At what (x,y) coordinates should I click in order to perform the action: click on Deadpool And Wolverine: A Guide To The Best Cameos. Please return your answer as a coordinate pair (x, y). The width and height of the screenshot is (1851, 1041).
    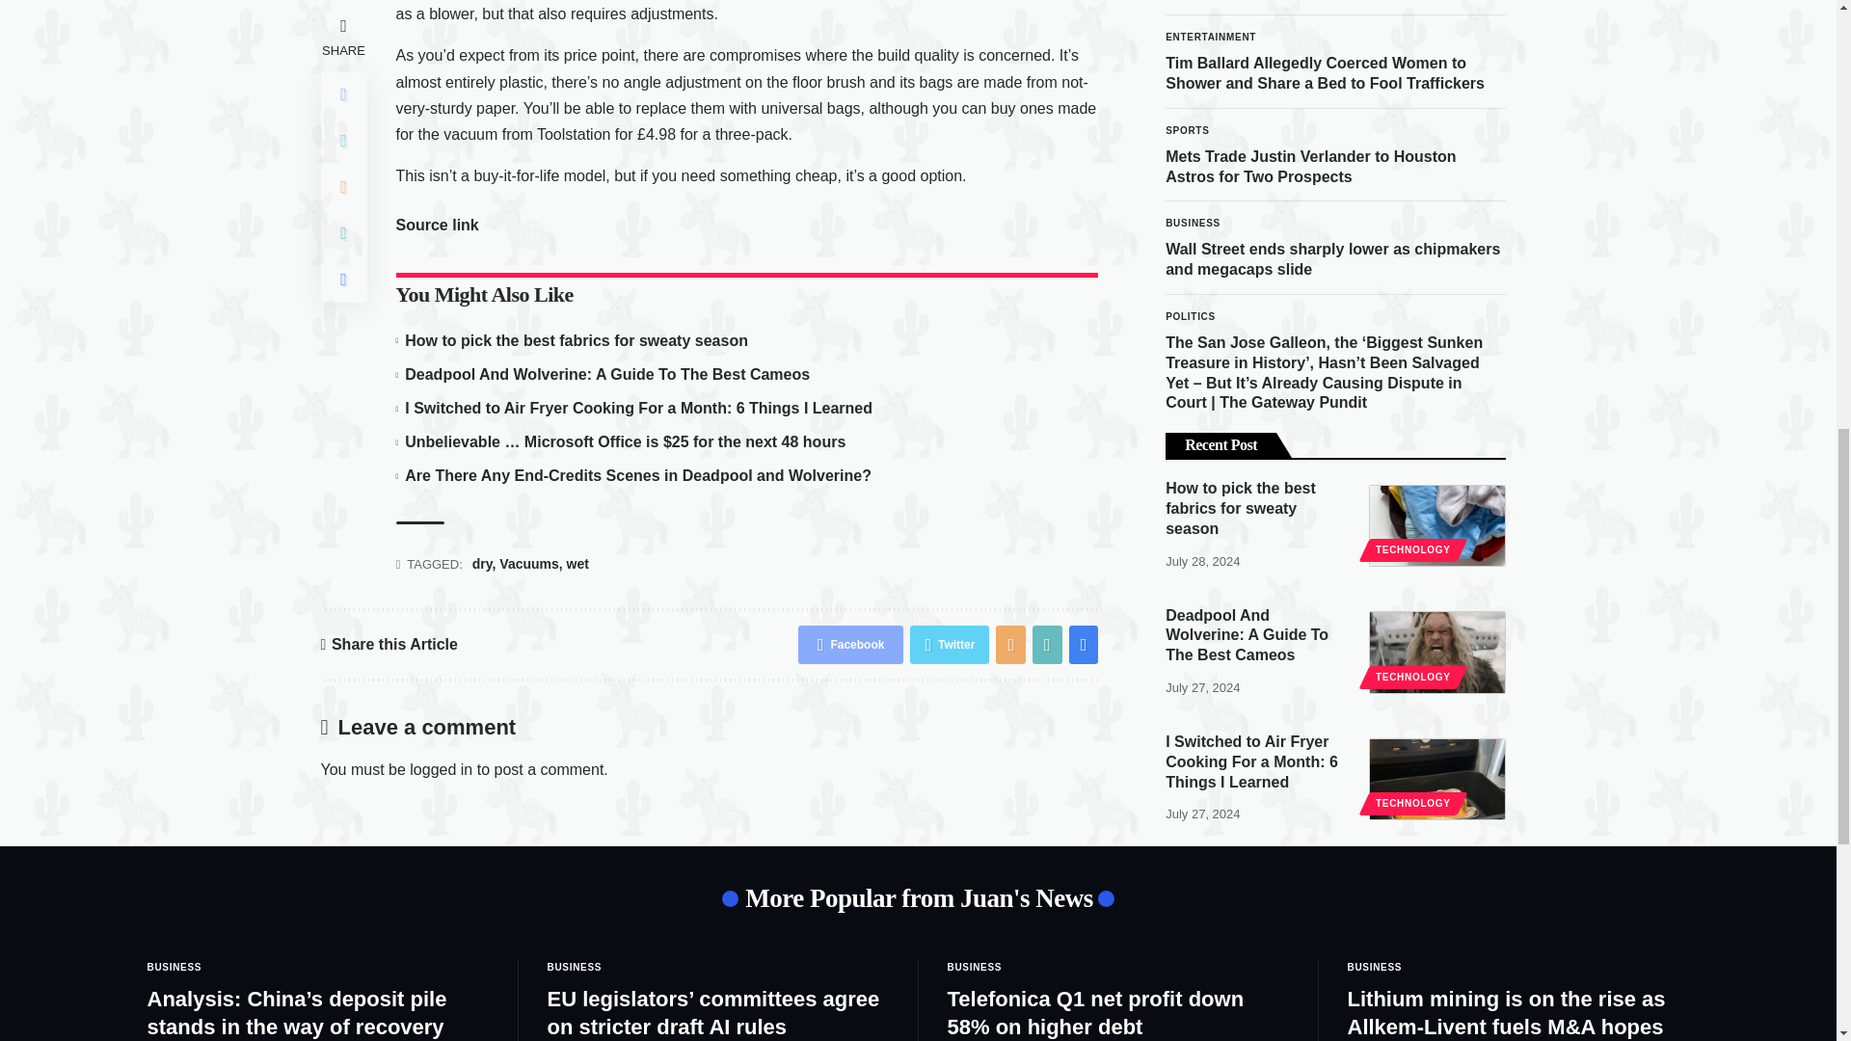
    Looking at the image, I should click on (1437, 414).